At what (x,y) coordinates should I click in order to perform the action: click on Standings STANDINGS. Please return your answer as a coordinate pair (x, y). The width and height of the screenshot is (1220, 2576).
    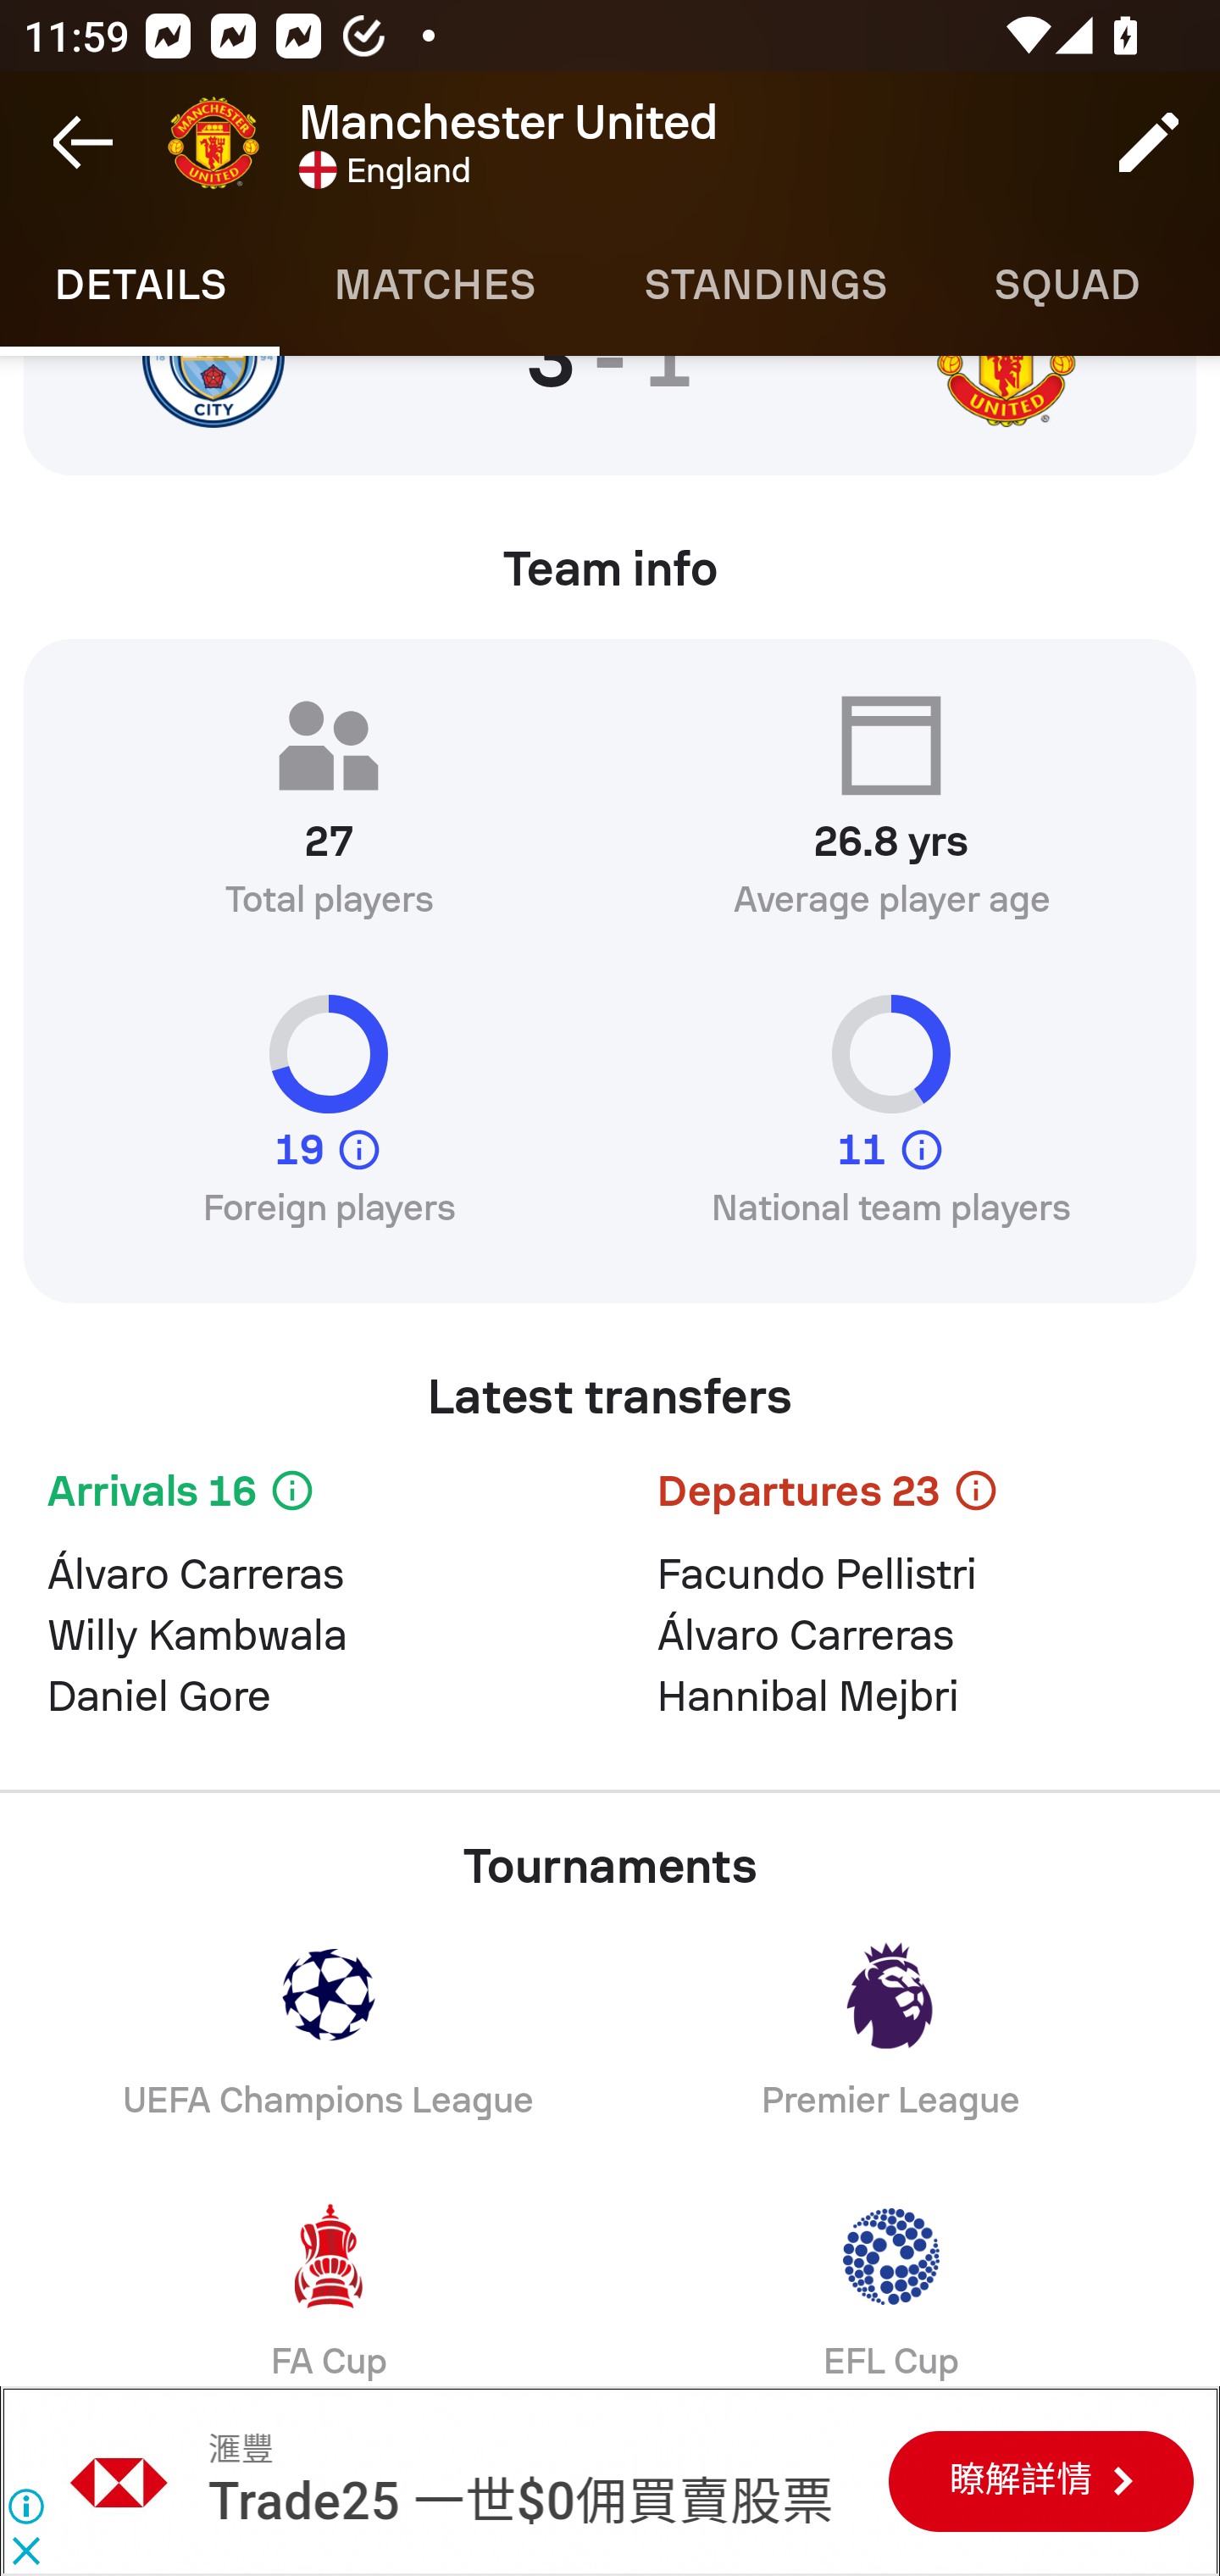
    Looking at the image, I should click on (764, 285).